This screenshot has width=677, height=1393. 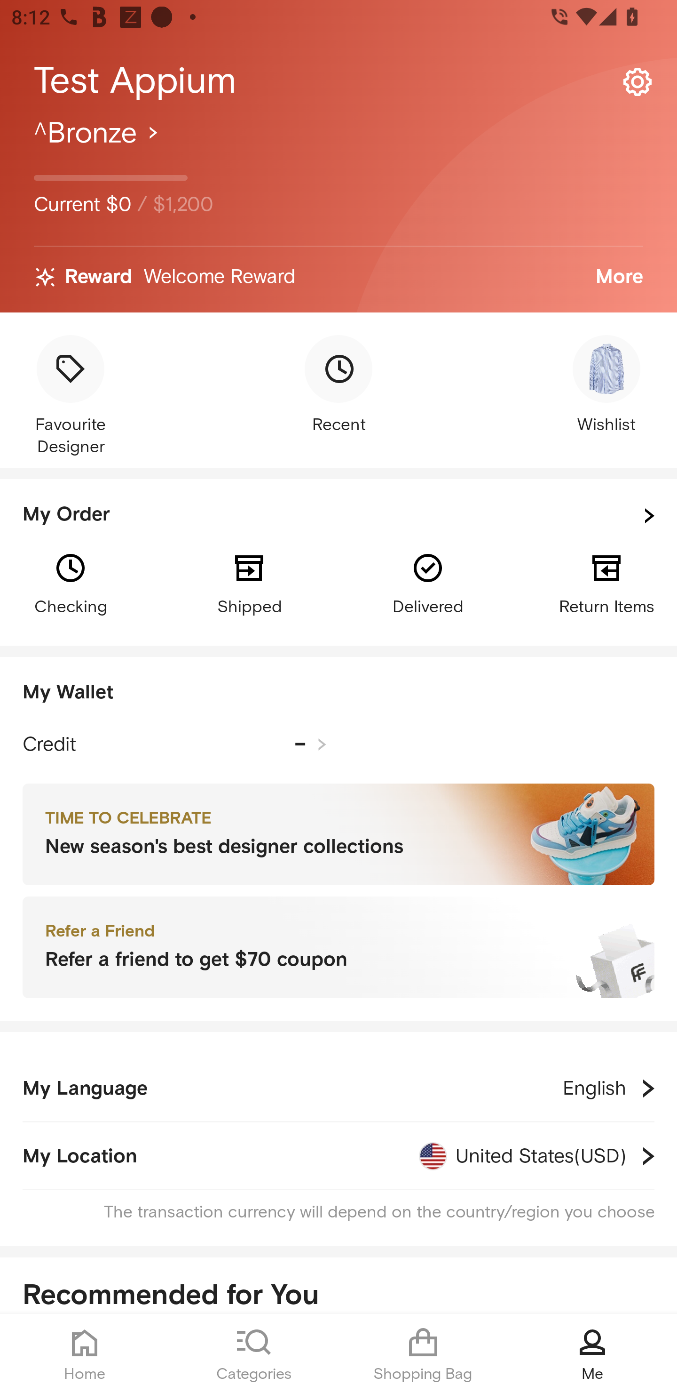 What do you see at coordinates (428, 583) in the screenshot?
I see `Delivered` at bounding box center [428, 583].